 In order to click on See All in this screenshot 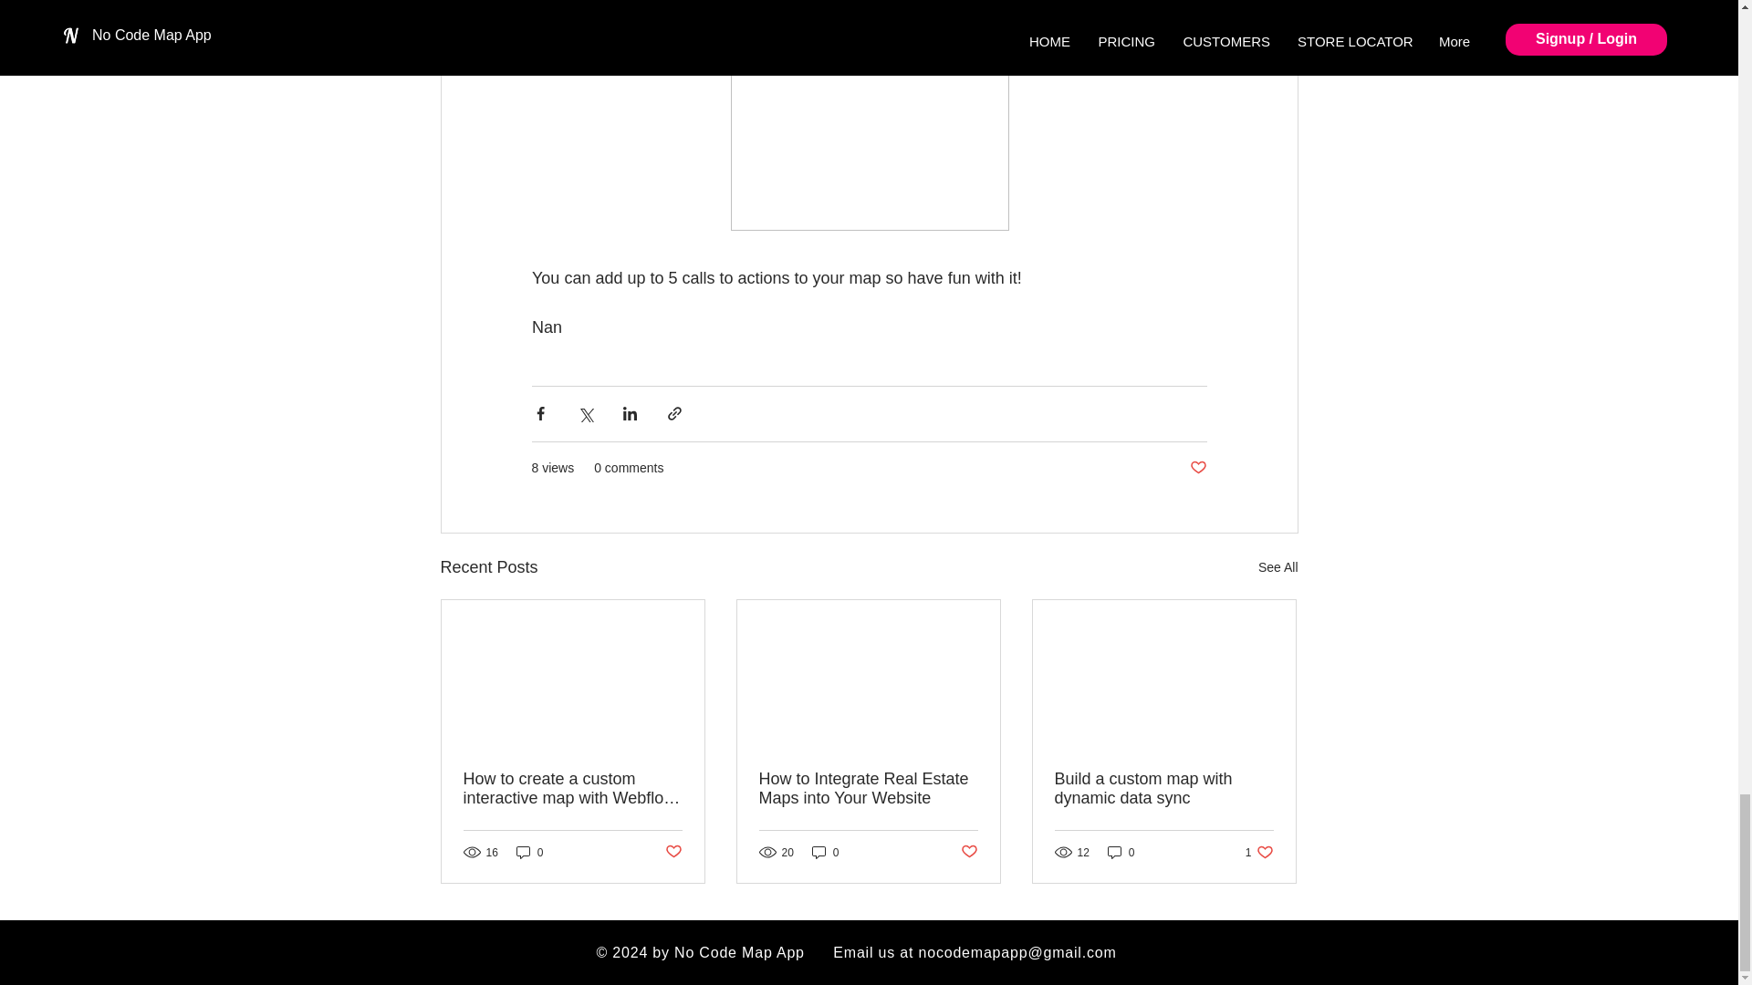, I will do `click(868, 788)`.